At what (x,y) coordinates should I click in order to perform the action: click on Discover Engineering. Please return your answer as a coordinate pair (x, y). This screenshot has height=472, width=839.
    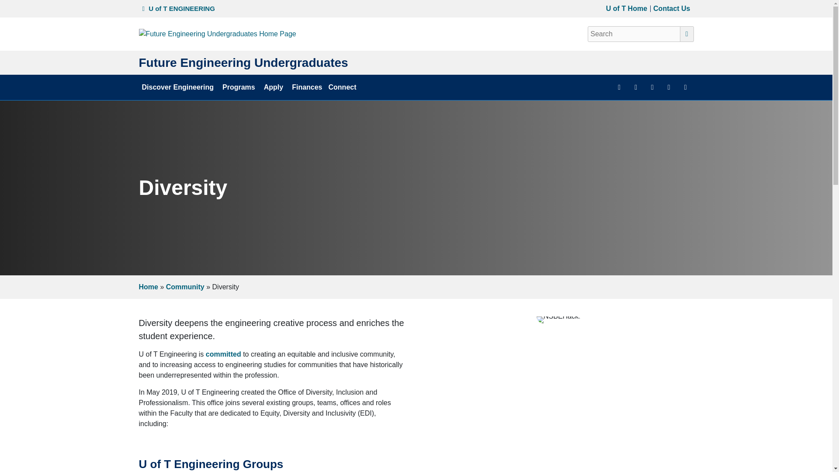
    Looking at the image, I should click on (179, 87).